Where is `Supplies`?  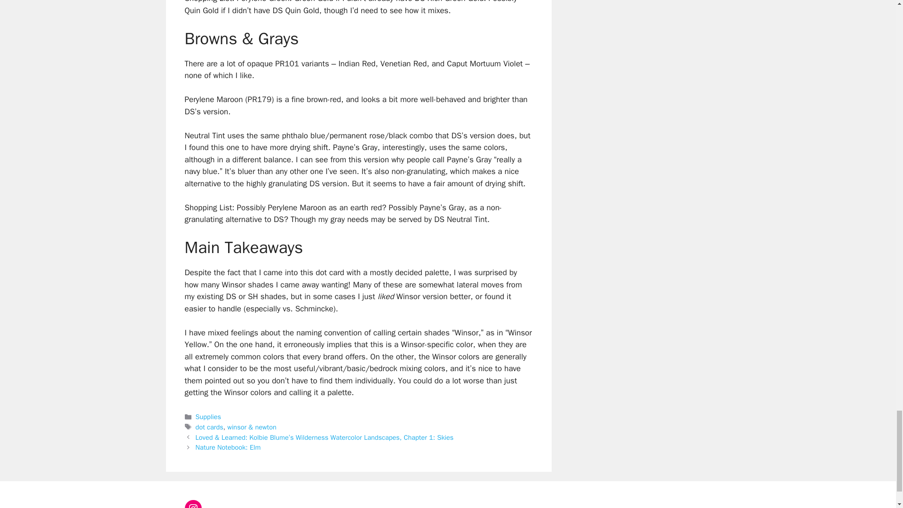 Supplies is located at coordinates (208, 417).